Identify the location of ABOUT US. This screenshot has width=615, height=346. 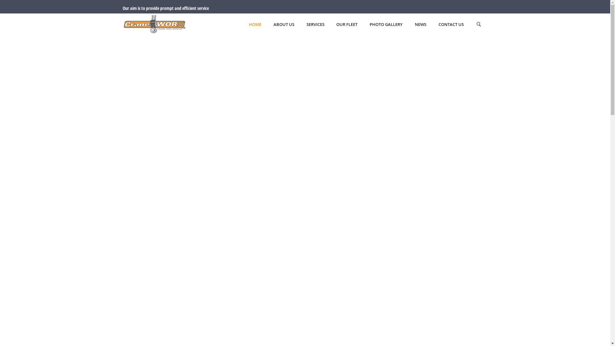
(284, 25).